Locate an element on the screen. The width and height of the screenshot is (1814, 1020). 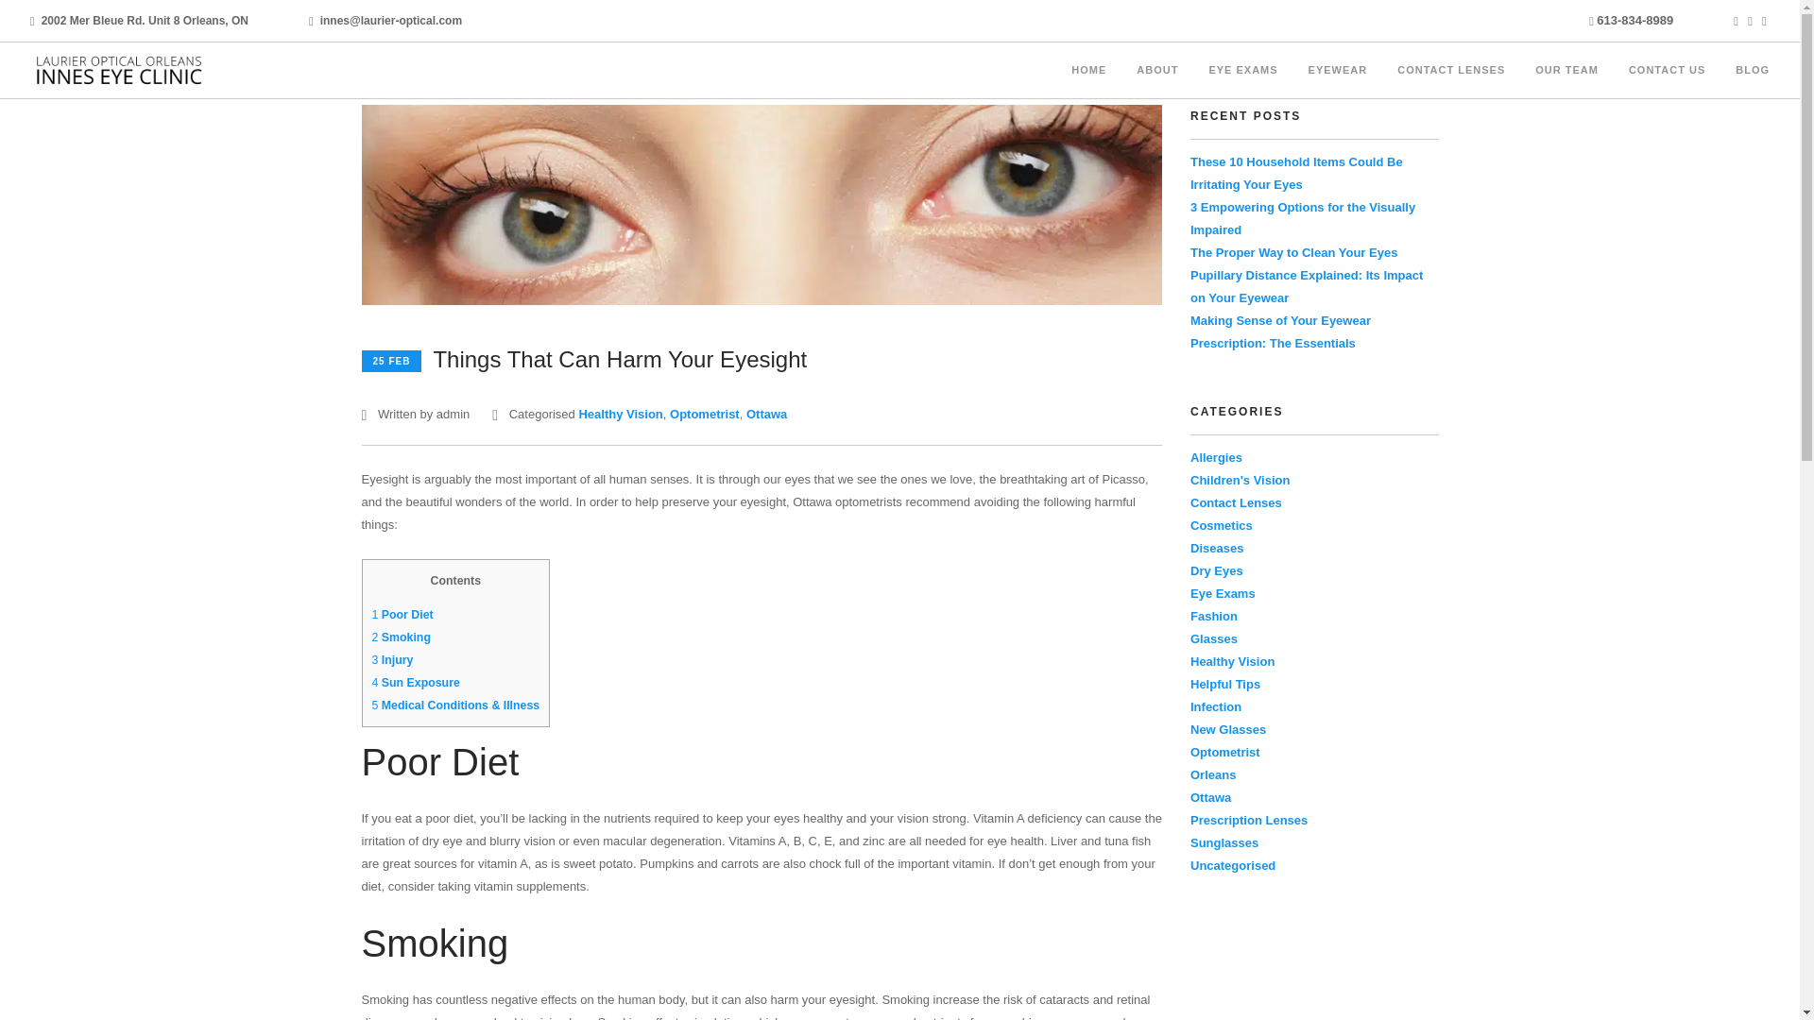
1 Poor Diet is located at coordinates (402, 614).